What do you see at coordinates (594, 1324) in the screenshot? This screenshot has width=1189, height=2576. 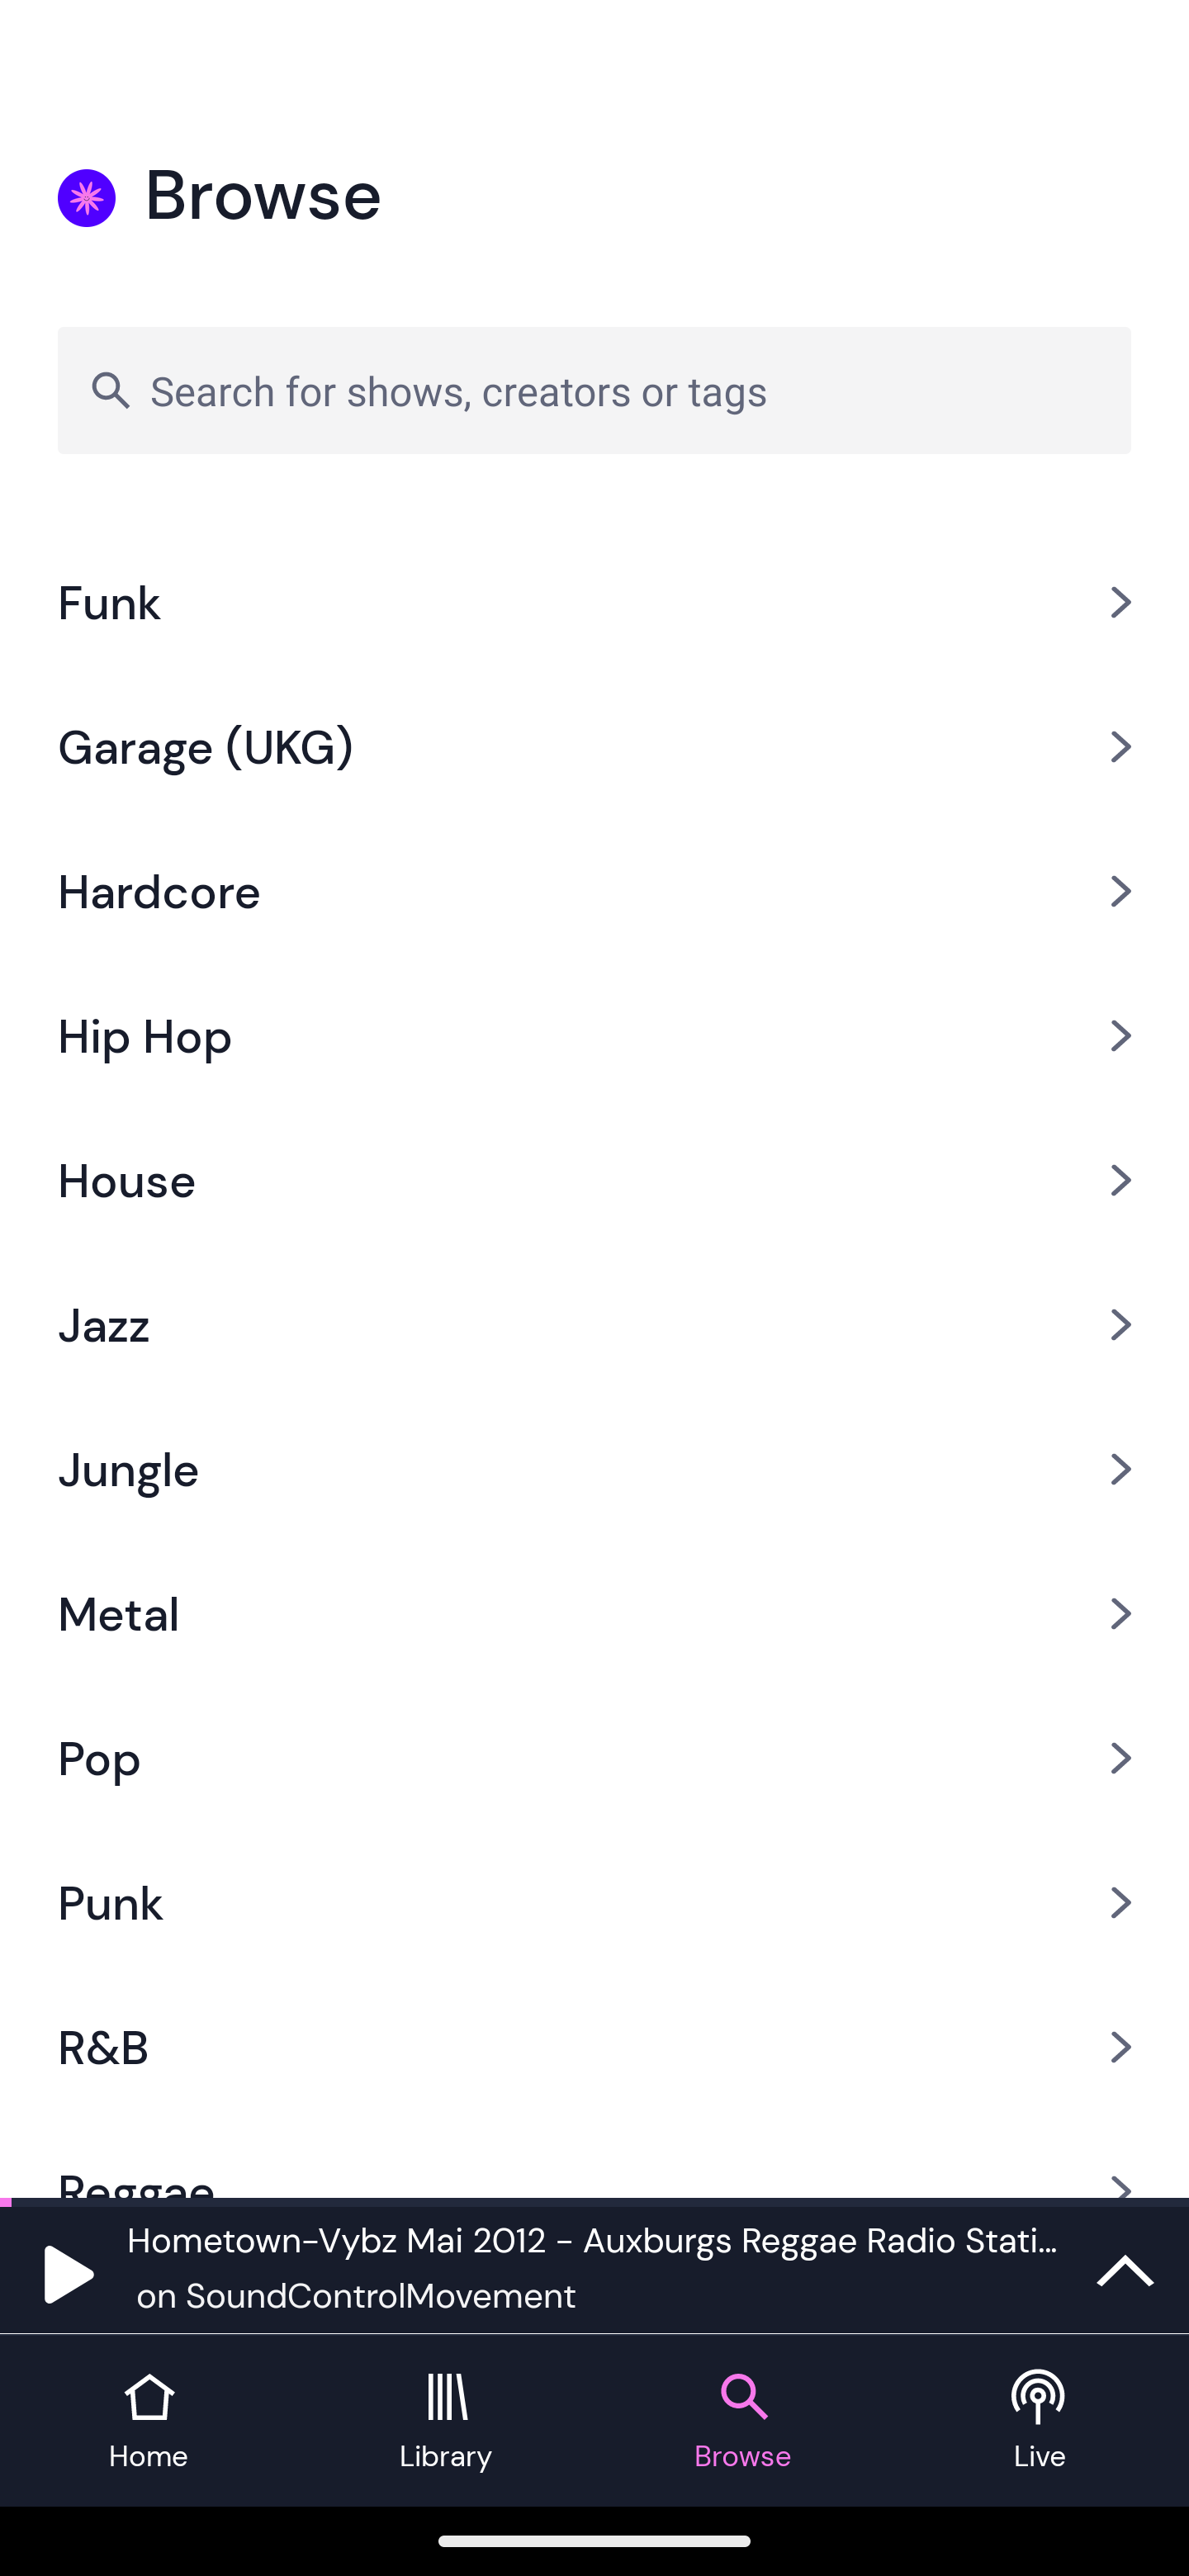 I see `Jazz` at bounding box center [594, 1324].